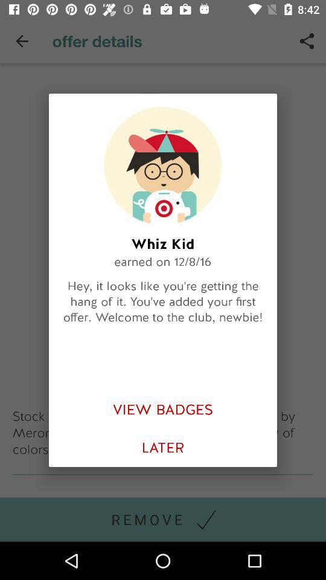  What do you see at coordinates (163, 448) in the screenshot?
I see `turn off item below the view badges icon` at bounding box center [163, 448].